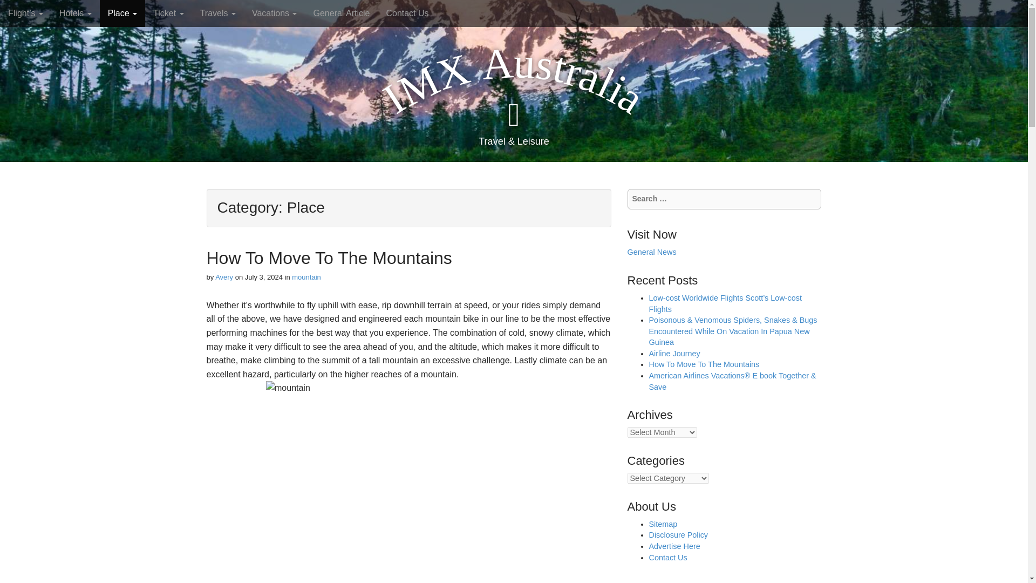 The width and height of the screenshot is (1036, 583). What do you see at coordinates (122, 13) in the screenshot?
I see `Place` at bounding box center [122, 13].